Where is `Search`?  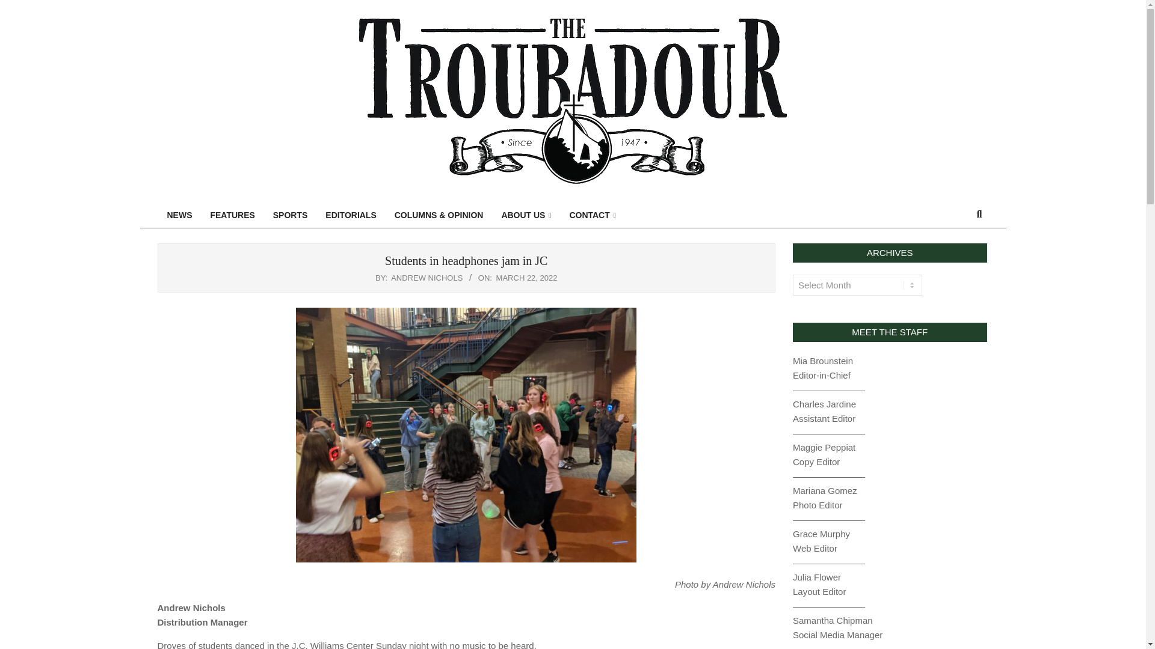
Search is located at coordinates (17, 6).